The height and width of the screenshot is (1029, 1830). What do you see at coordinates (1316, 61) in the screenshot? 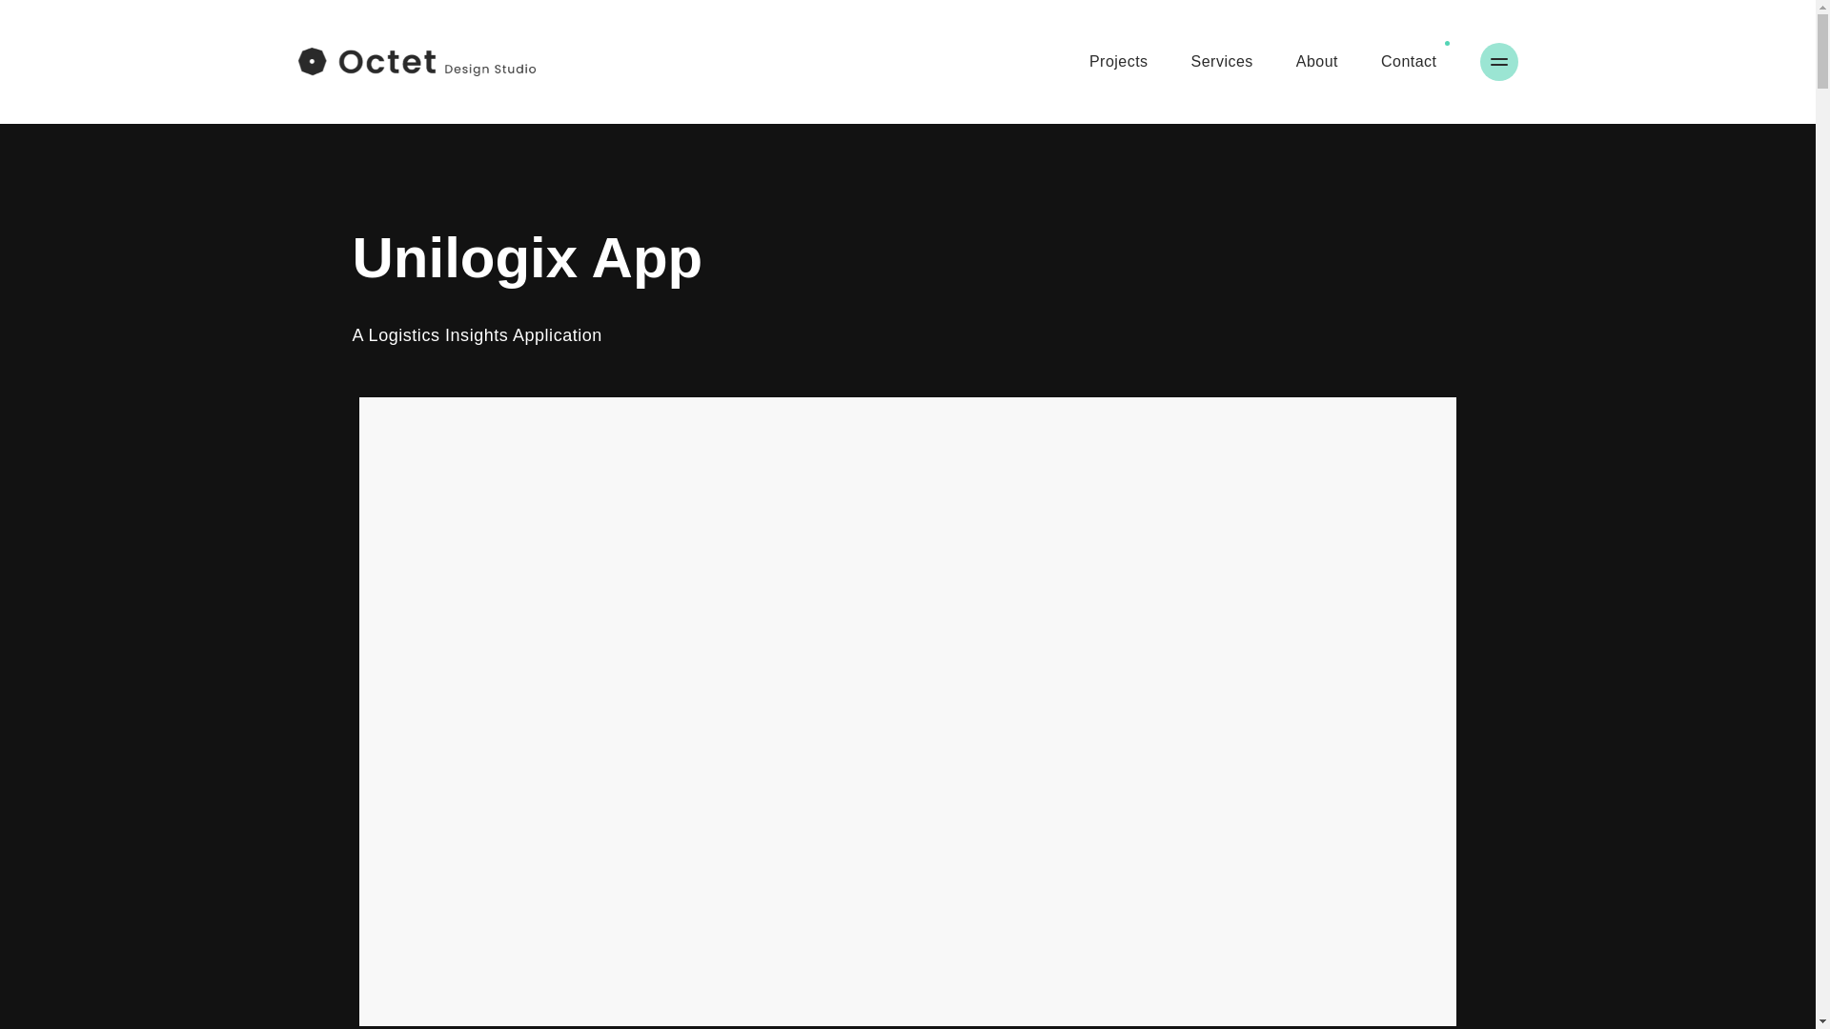
I see `About` at bounding box center [1316, 61].